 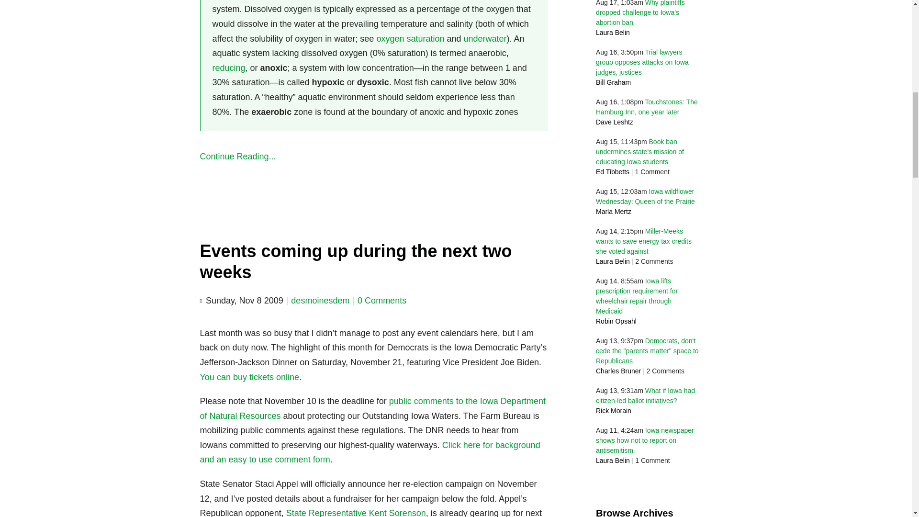 I want to click on Oxygen  saturation, so click(x=410, y=38).